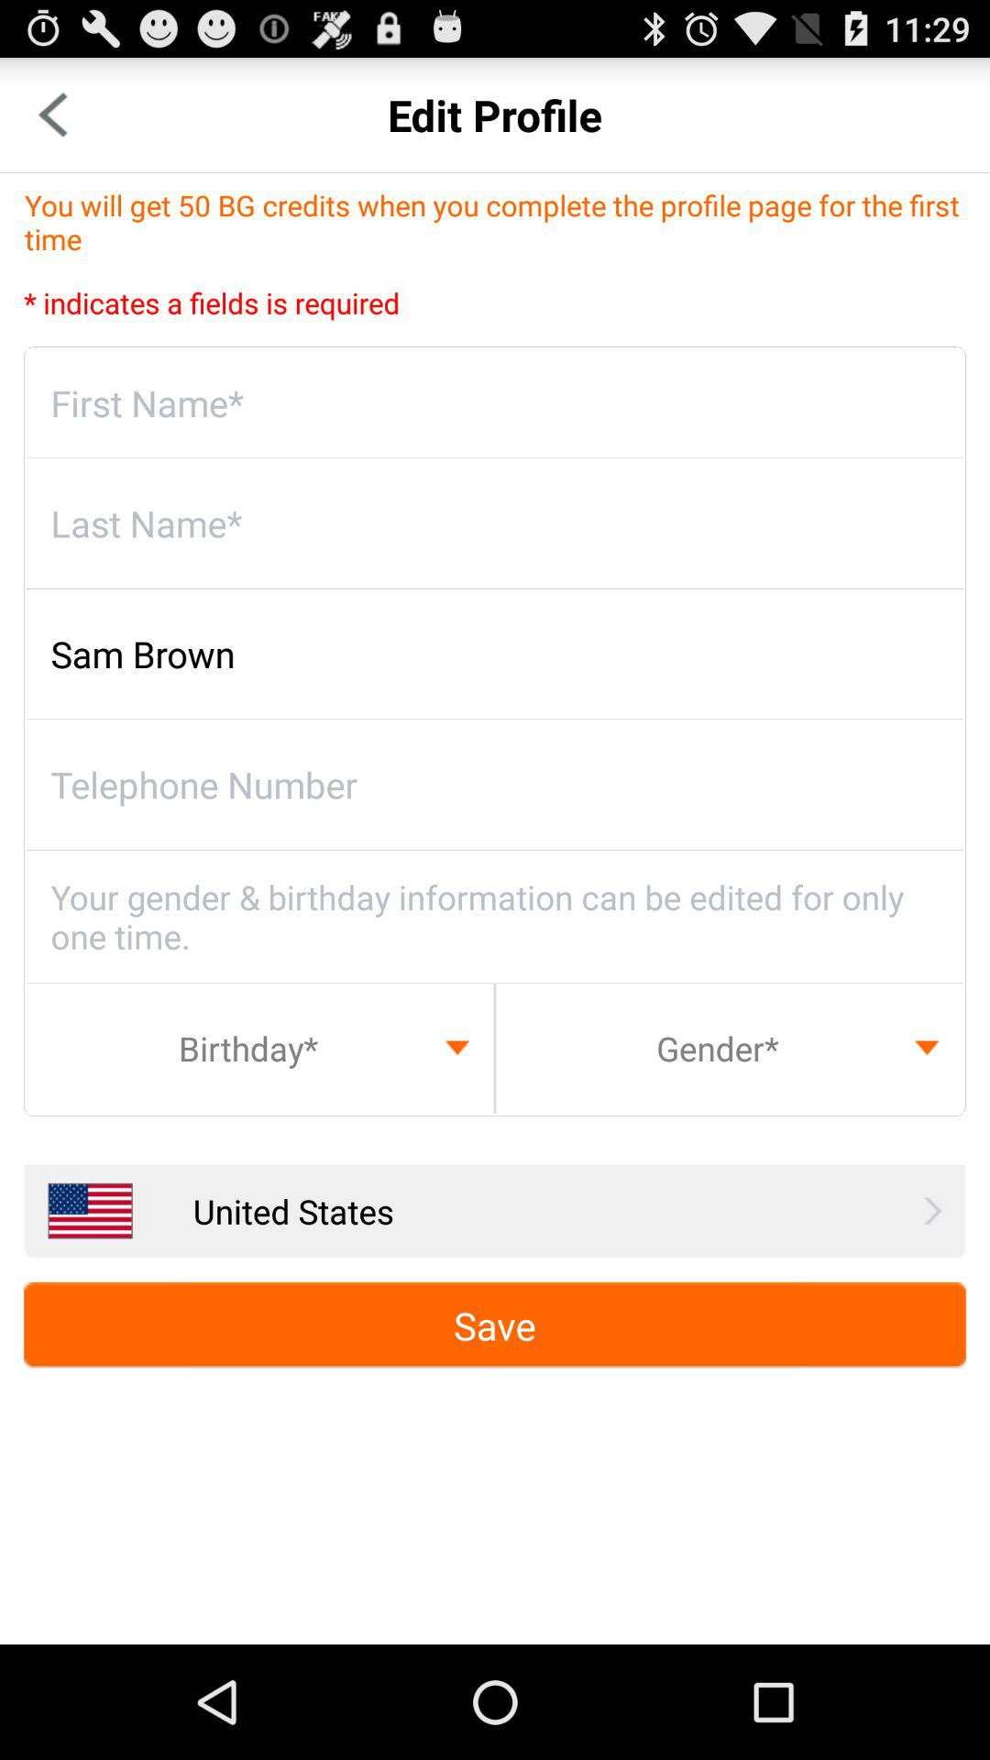  I want to click on dropdown gender selection, so click(730, 1048).